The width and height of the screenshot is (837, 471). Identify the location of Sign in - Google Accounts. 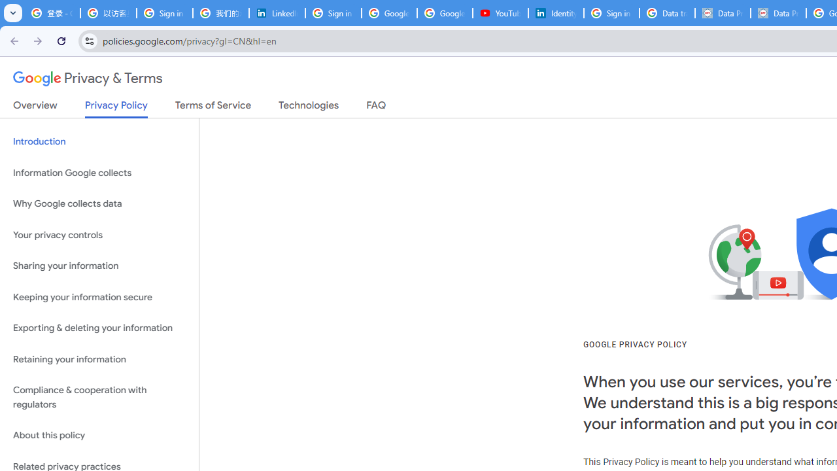
(611, 13).